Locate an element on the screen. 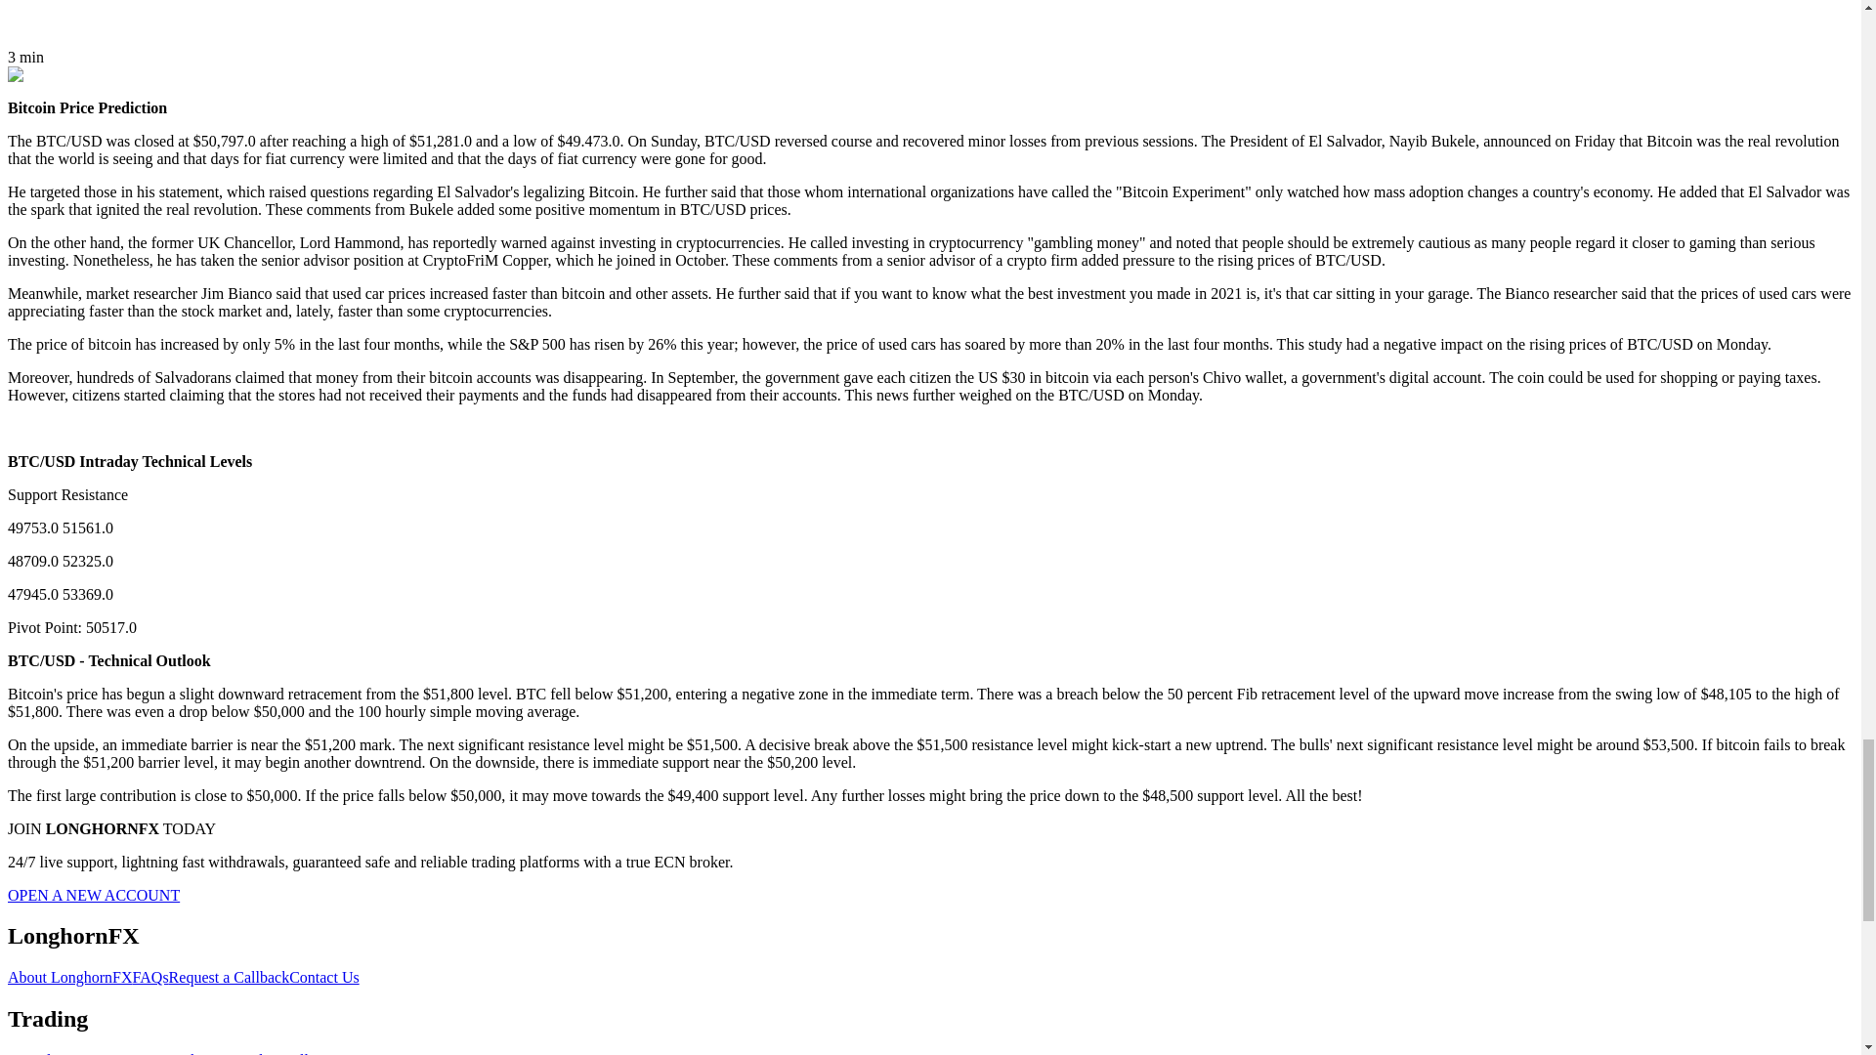  Request a Callback is located at coordinates (229, 977).